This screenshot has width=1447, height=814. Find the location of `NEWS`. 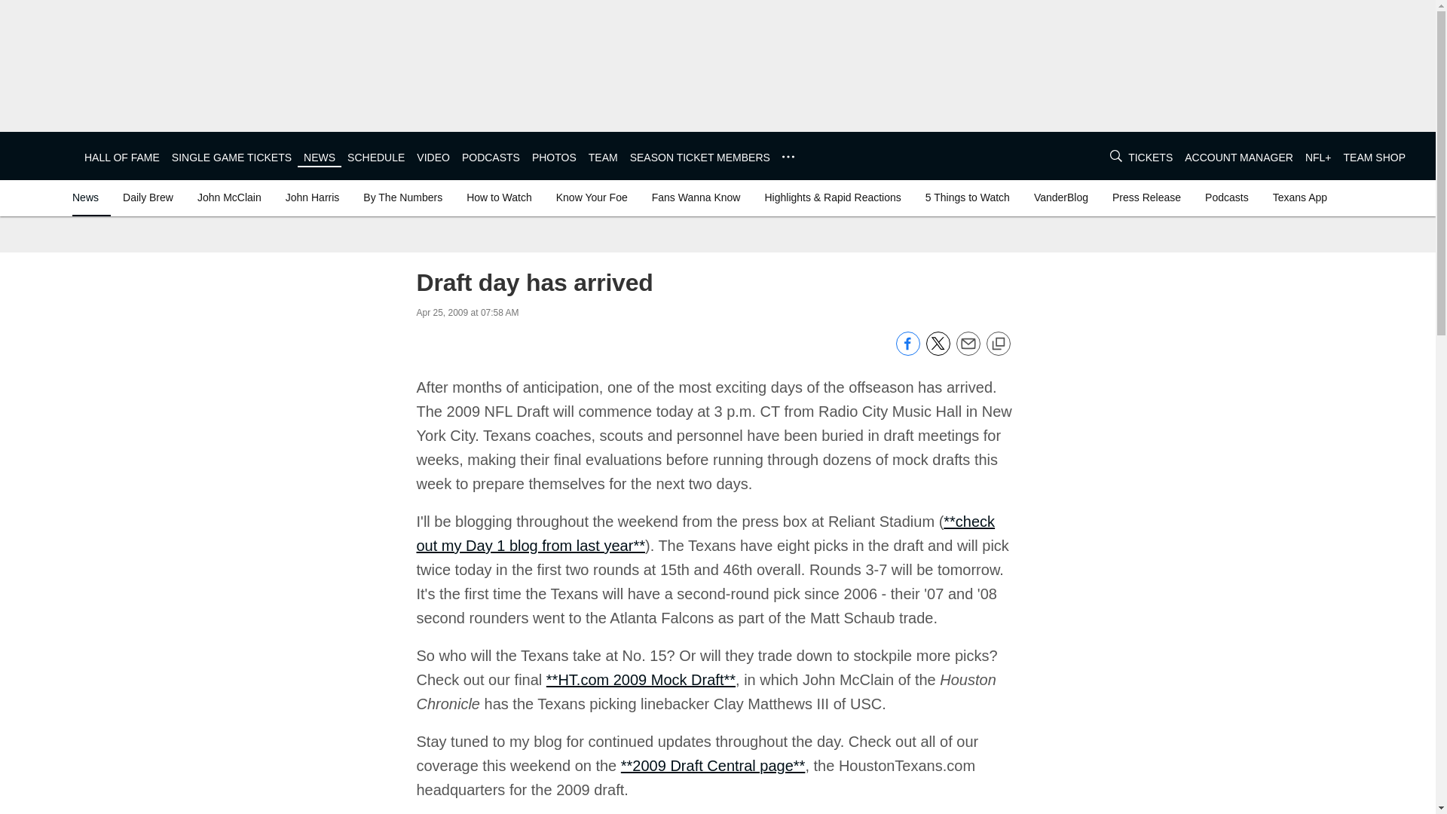

NEWS is located at coordinates (320, 157).